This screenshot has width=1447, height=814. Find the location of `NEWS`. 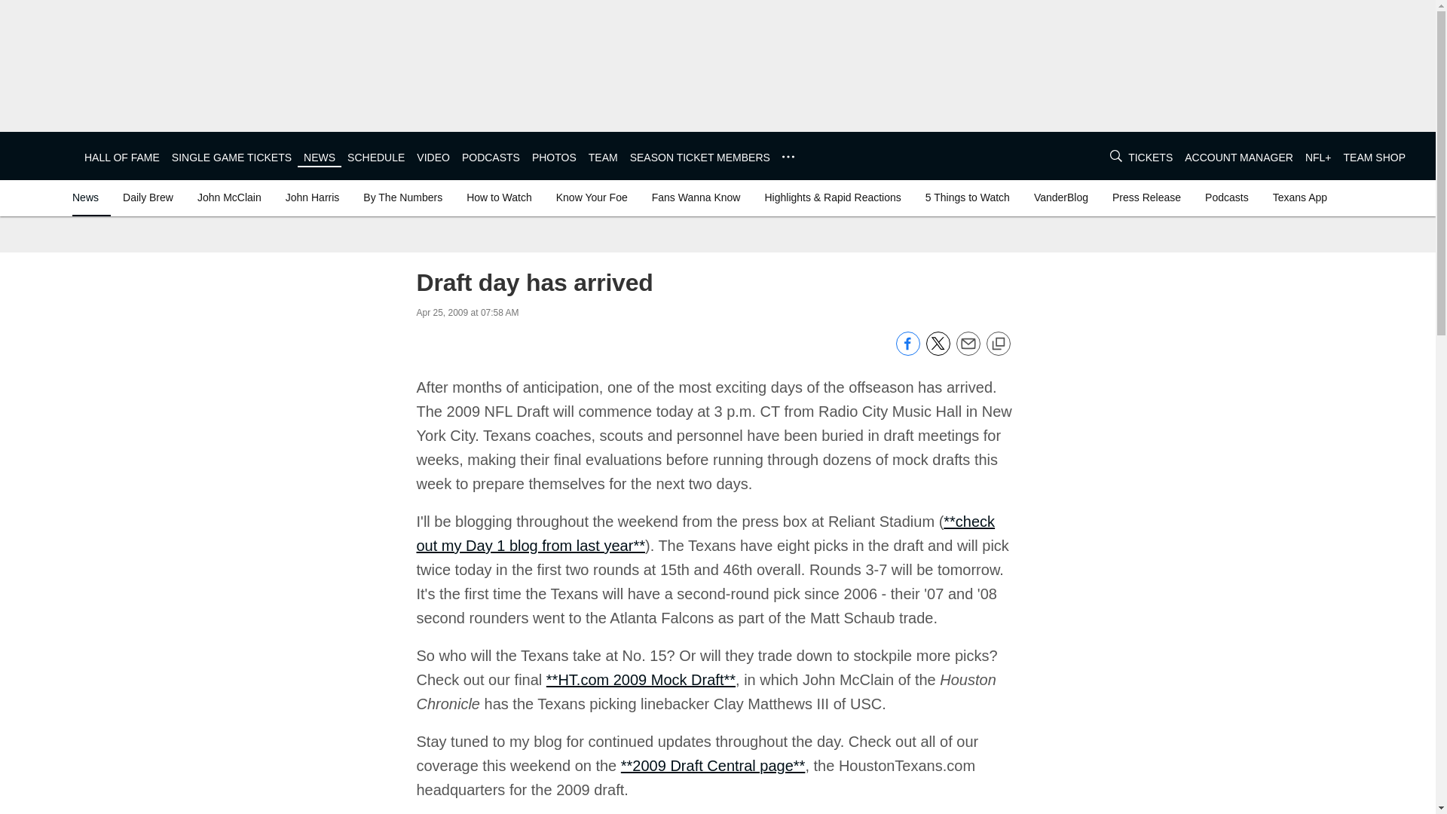

NEWS is located at coordinates (320, 157).